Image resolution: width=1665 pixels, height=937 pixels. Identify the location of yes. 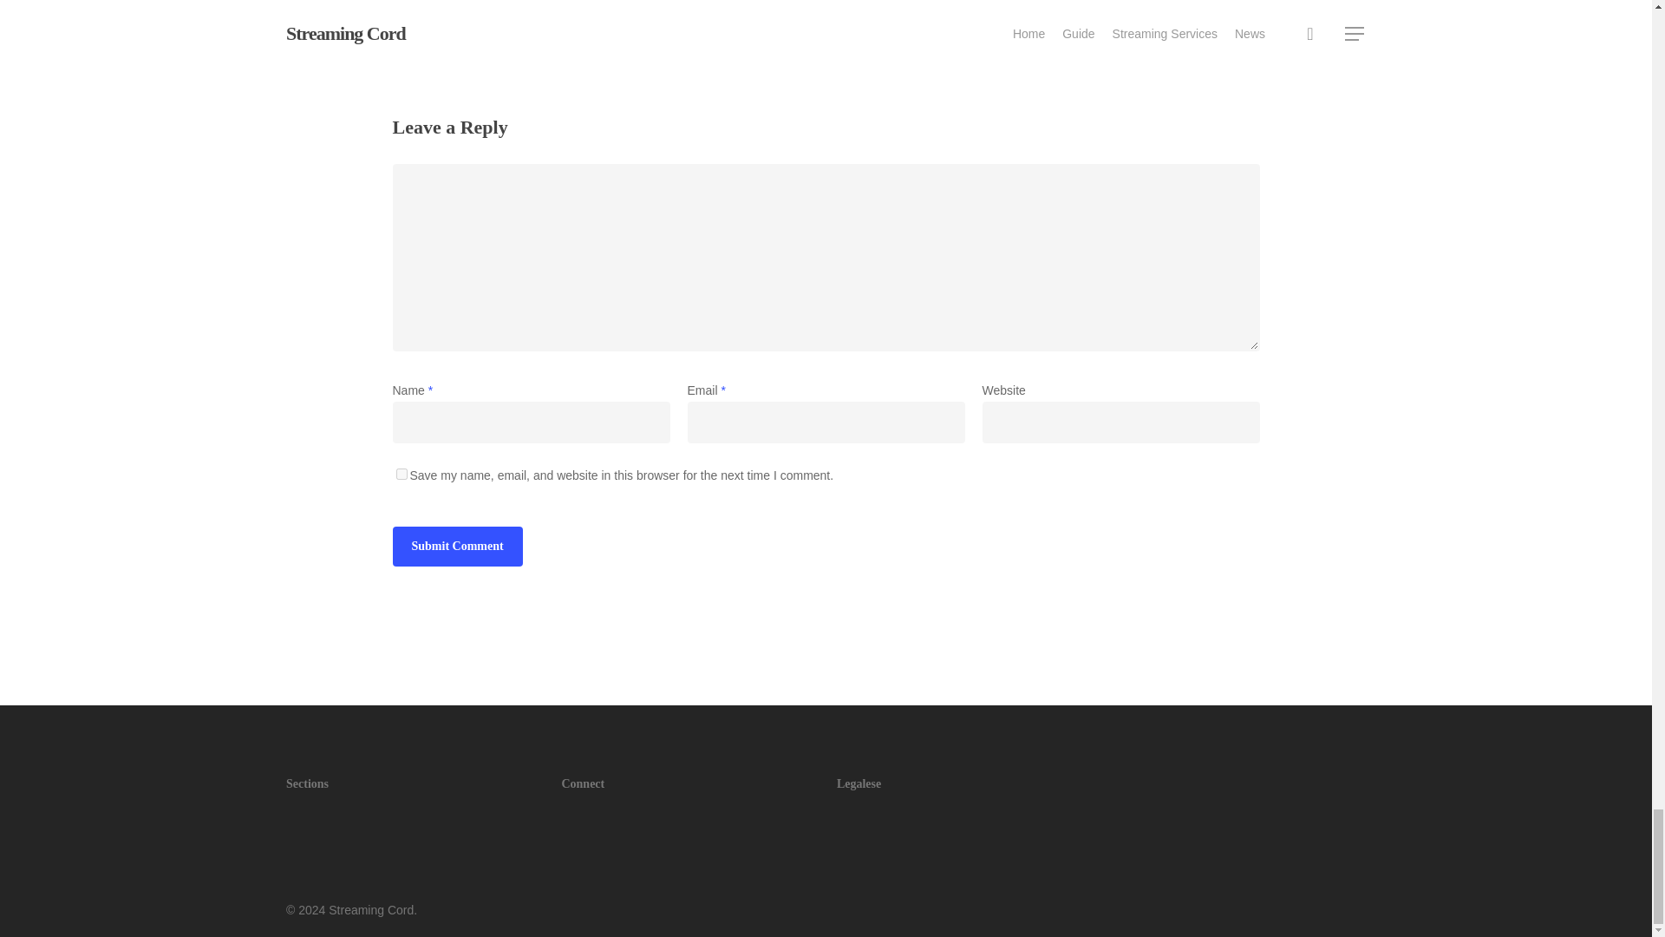
(401, 474).